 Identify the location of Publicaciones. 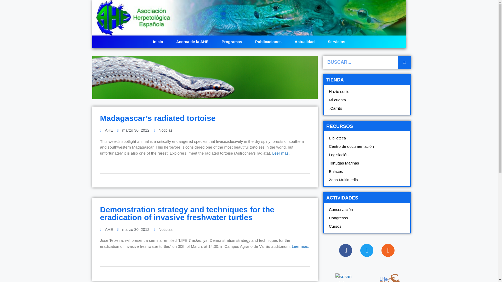
(268, 42).